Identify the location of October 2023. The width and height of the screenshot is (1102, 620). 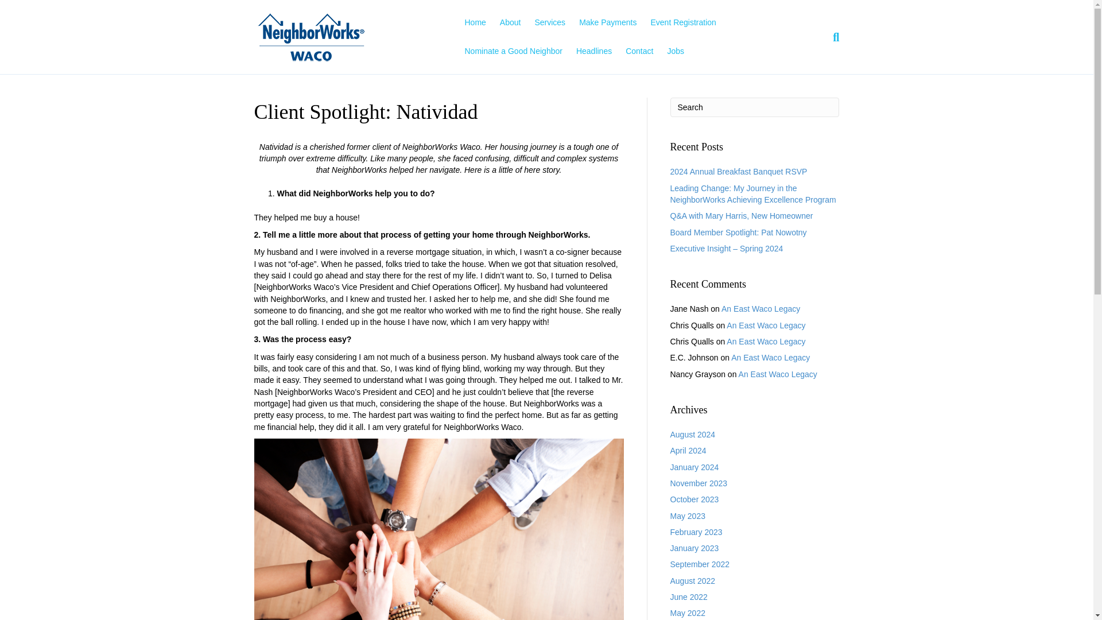
(694, 499).